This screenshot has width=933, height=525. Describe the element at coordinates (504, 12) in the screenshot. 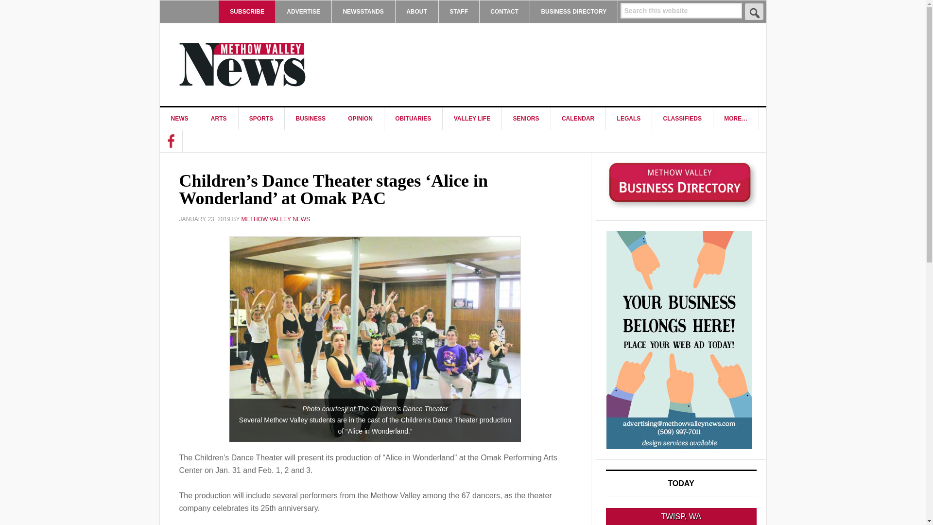

I see `CONTACT` at that location.